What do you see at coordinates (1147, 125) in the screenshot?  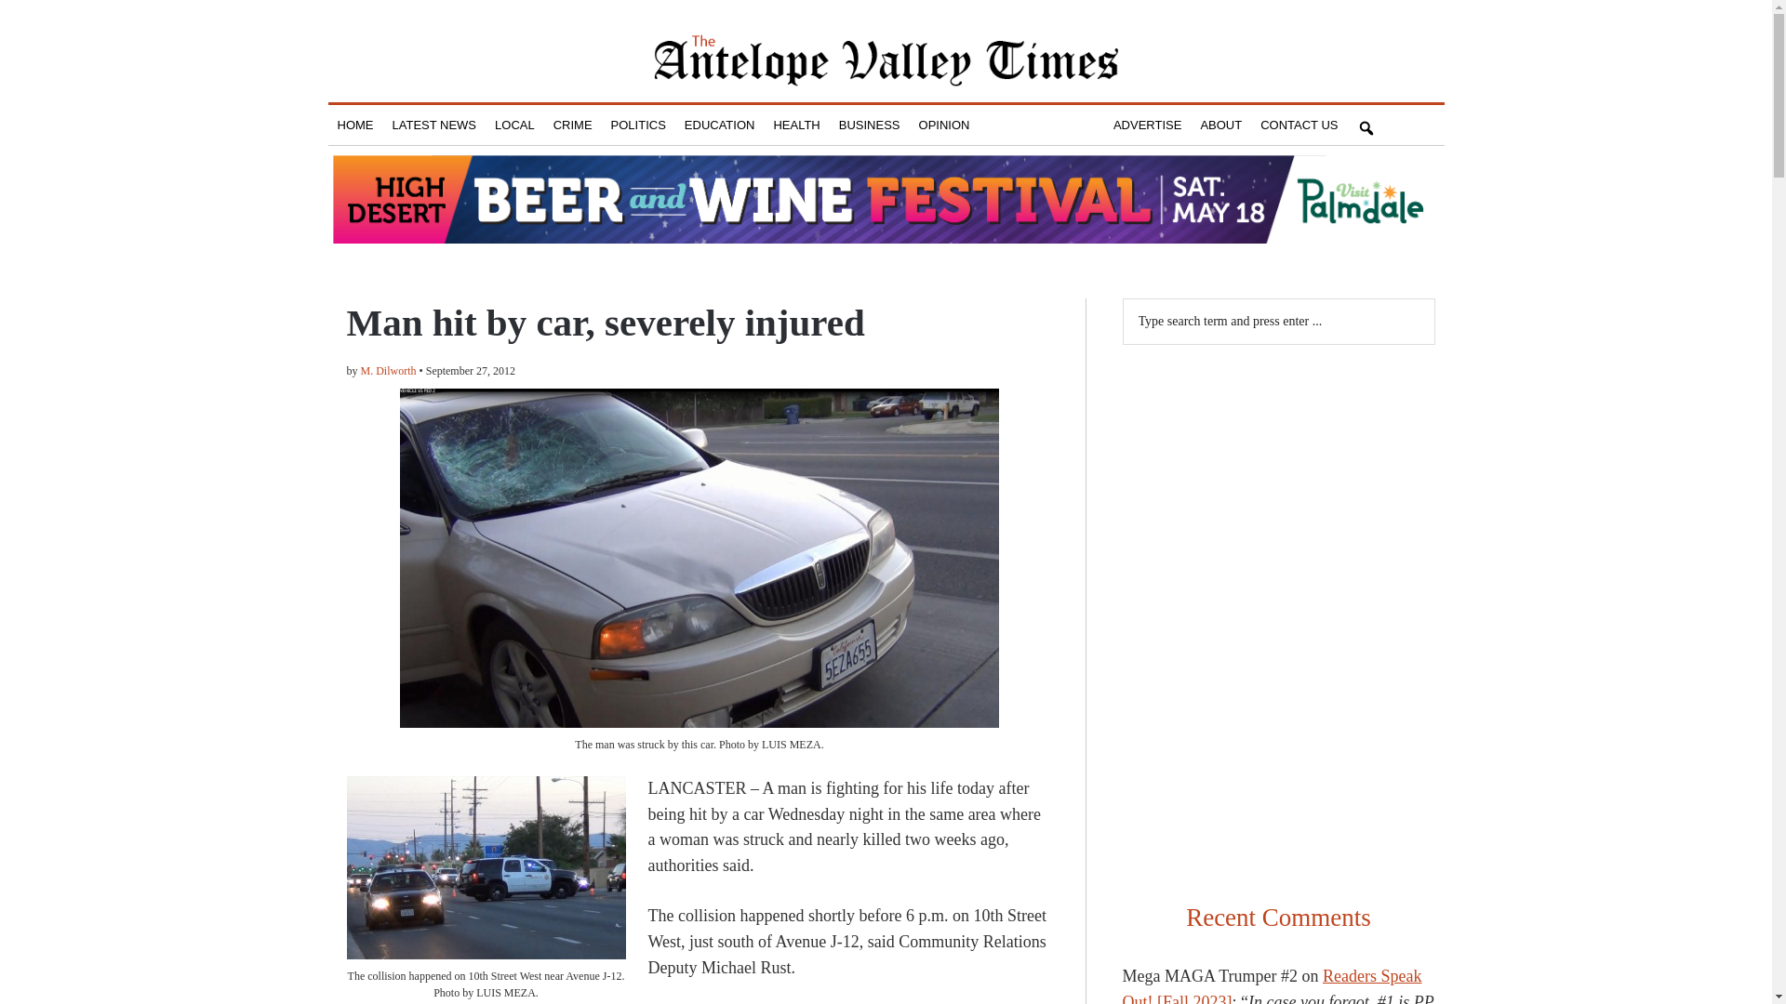 I see `ADVERTISE` at bounding box center [1147, 125].